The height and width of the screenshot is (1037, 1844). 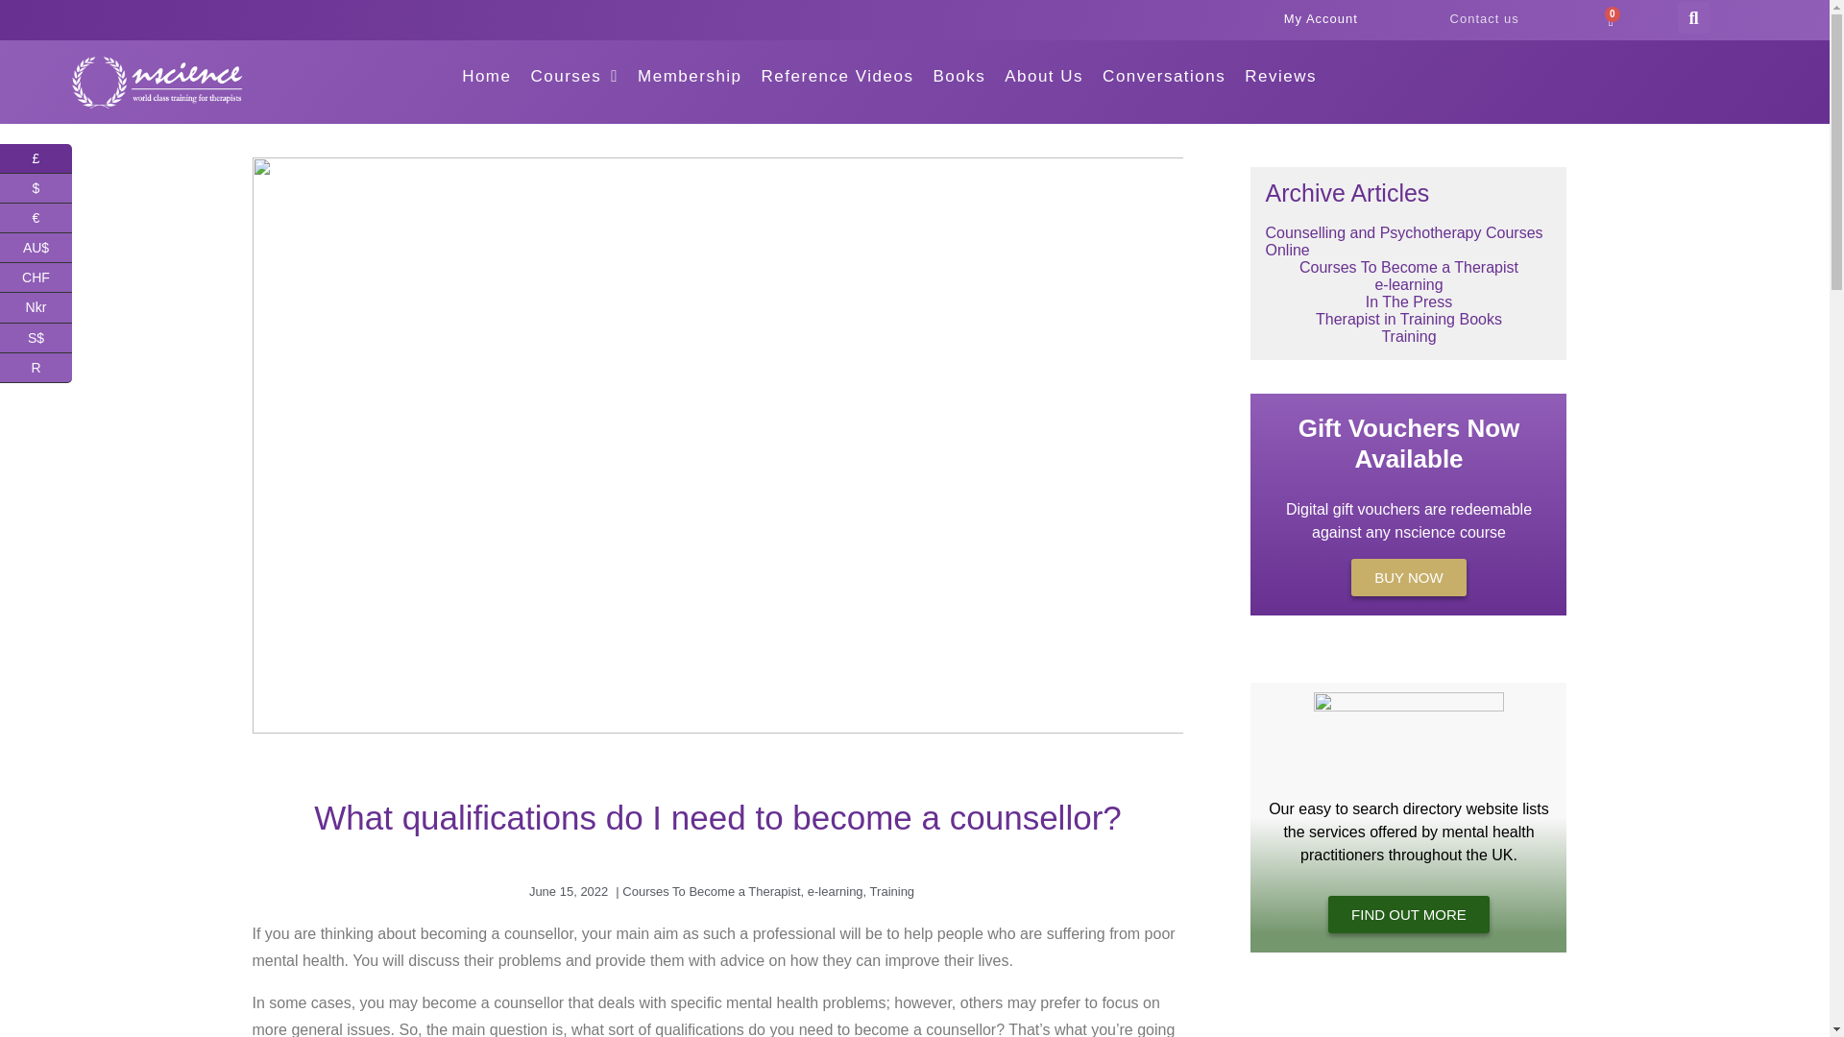 I want to click on Contact us, so click(x=1485, y=18).